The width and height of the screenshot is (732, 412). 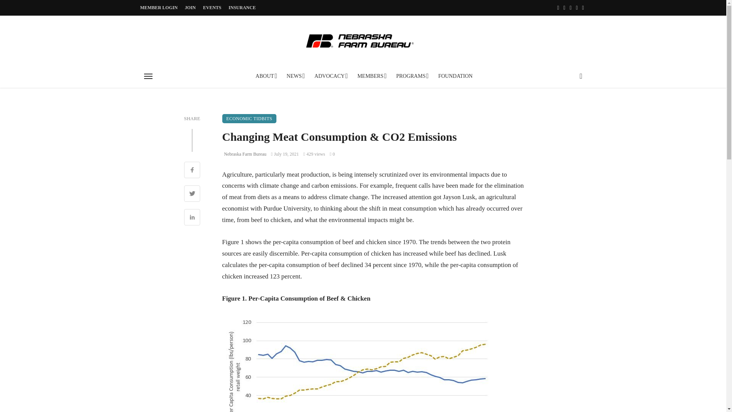 What do you see at coordinates (295, 76) in the screenshot?
I see `NEWS` at bounding box center [295, 76].